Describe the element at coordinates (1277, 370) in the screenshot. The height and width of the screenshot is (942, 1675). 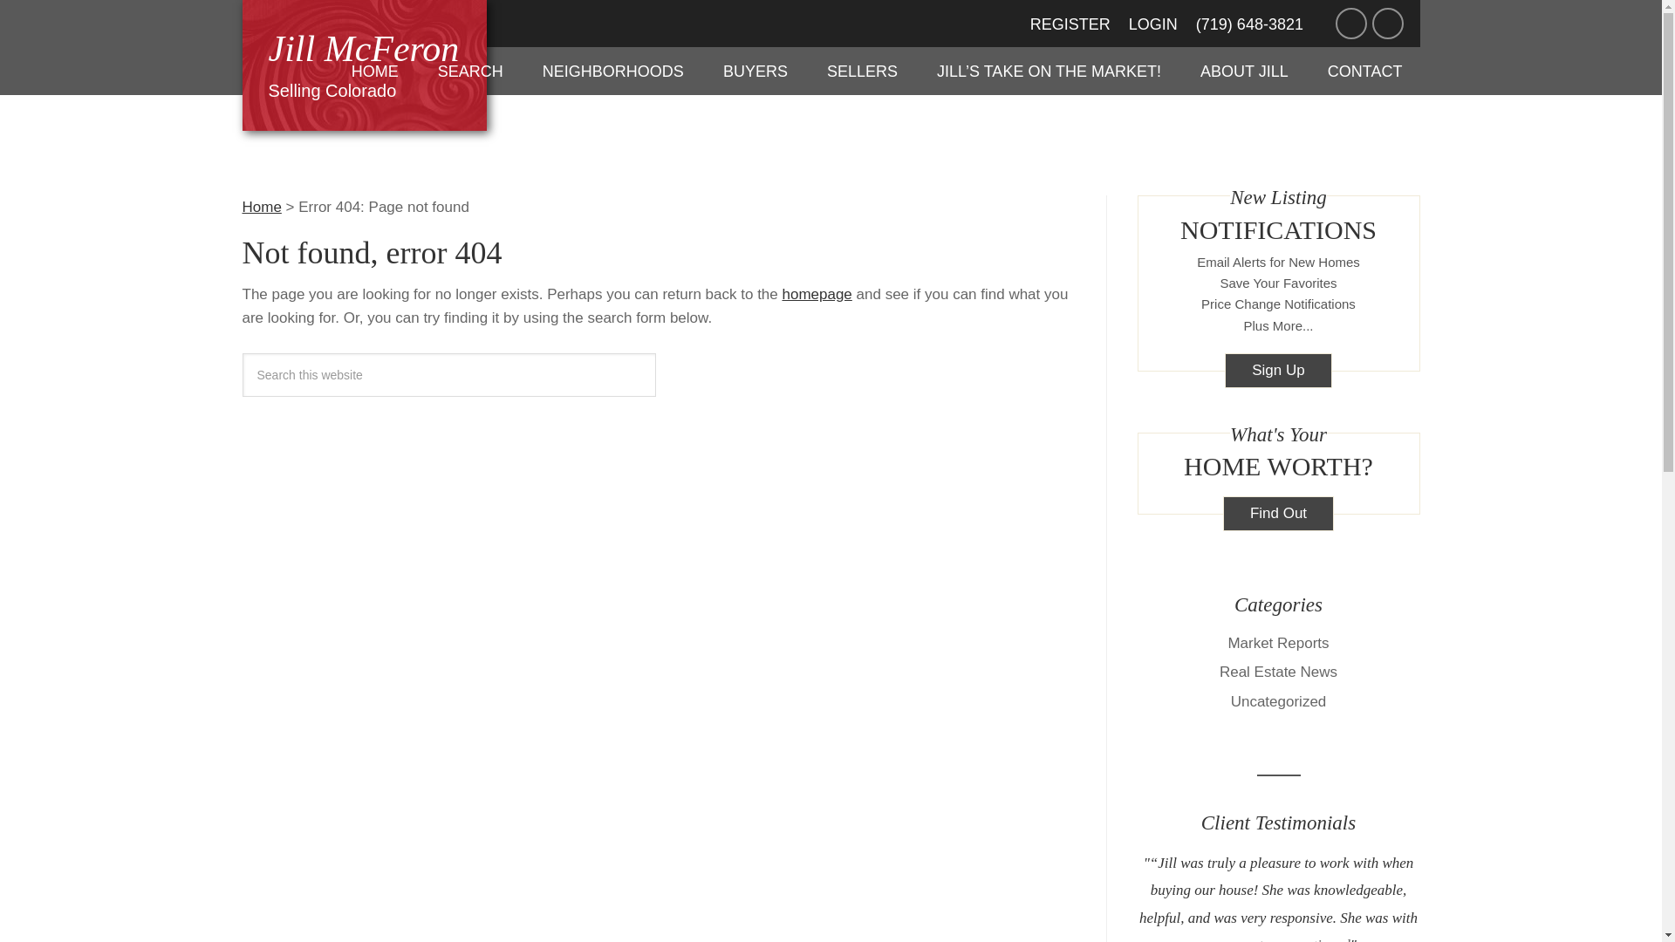
I see `Find Out` at that location.